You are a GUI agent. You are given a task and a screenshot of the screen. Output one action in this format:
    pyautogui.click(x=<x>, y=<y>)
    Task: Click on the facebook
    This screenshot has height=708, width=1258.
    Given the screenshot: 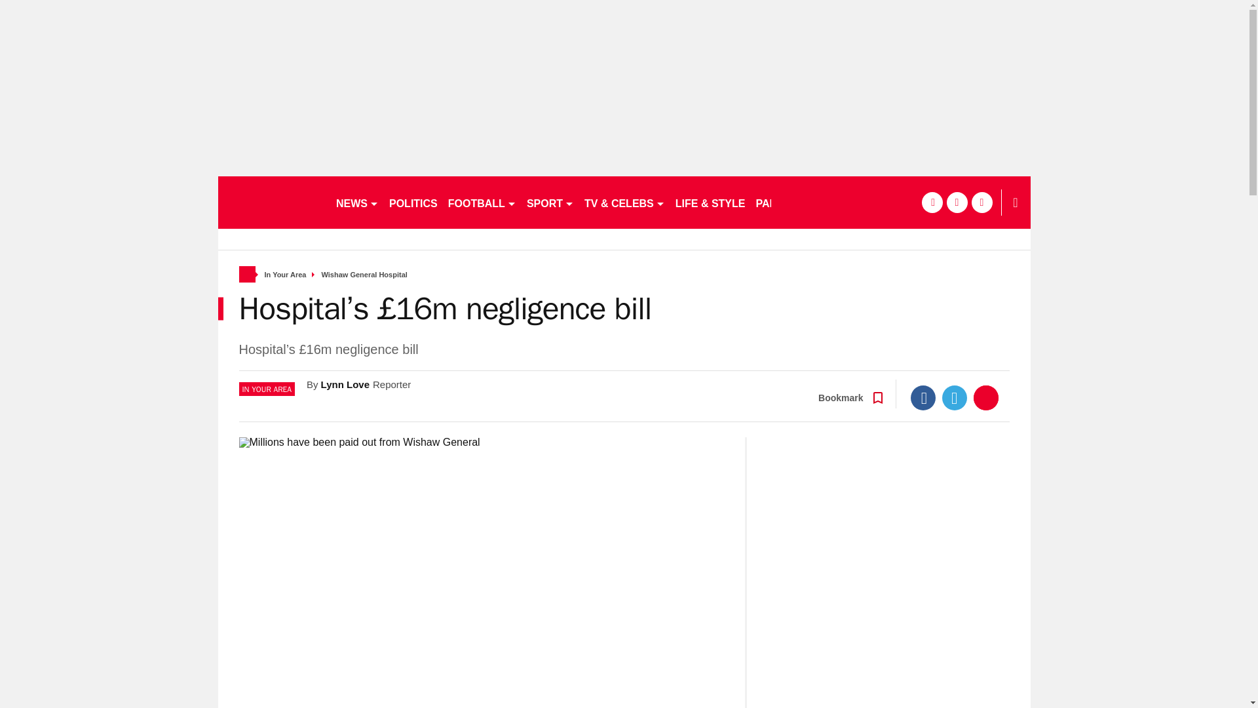 What is the action you would take?
    pyautogui.click(x=932, y=202)
    